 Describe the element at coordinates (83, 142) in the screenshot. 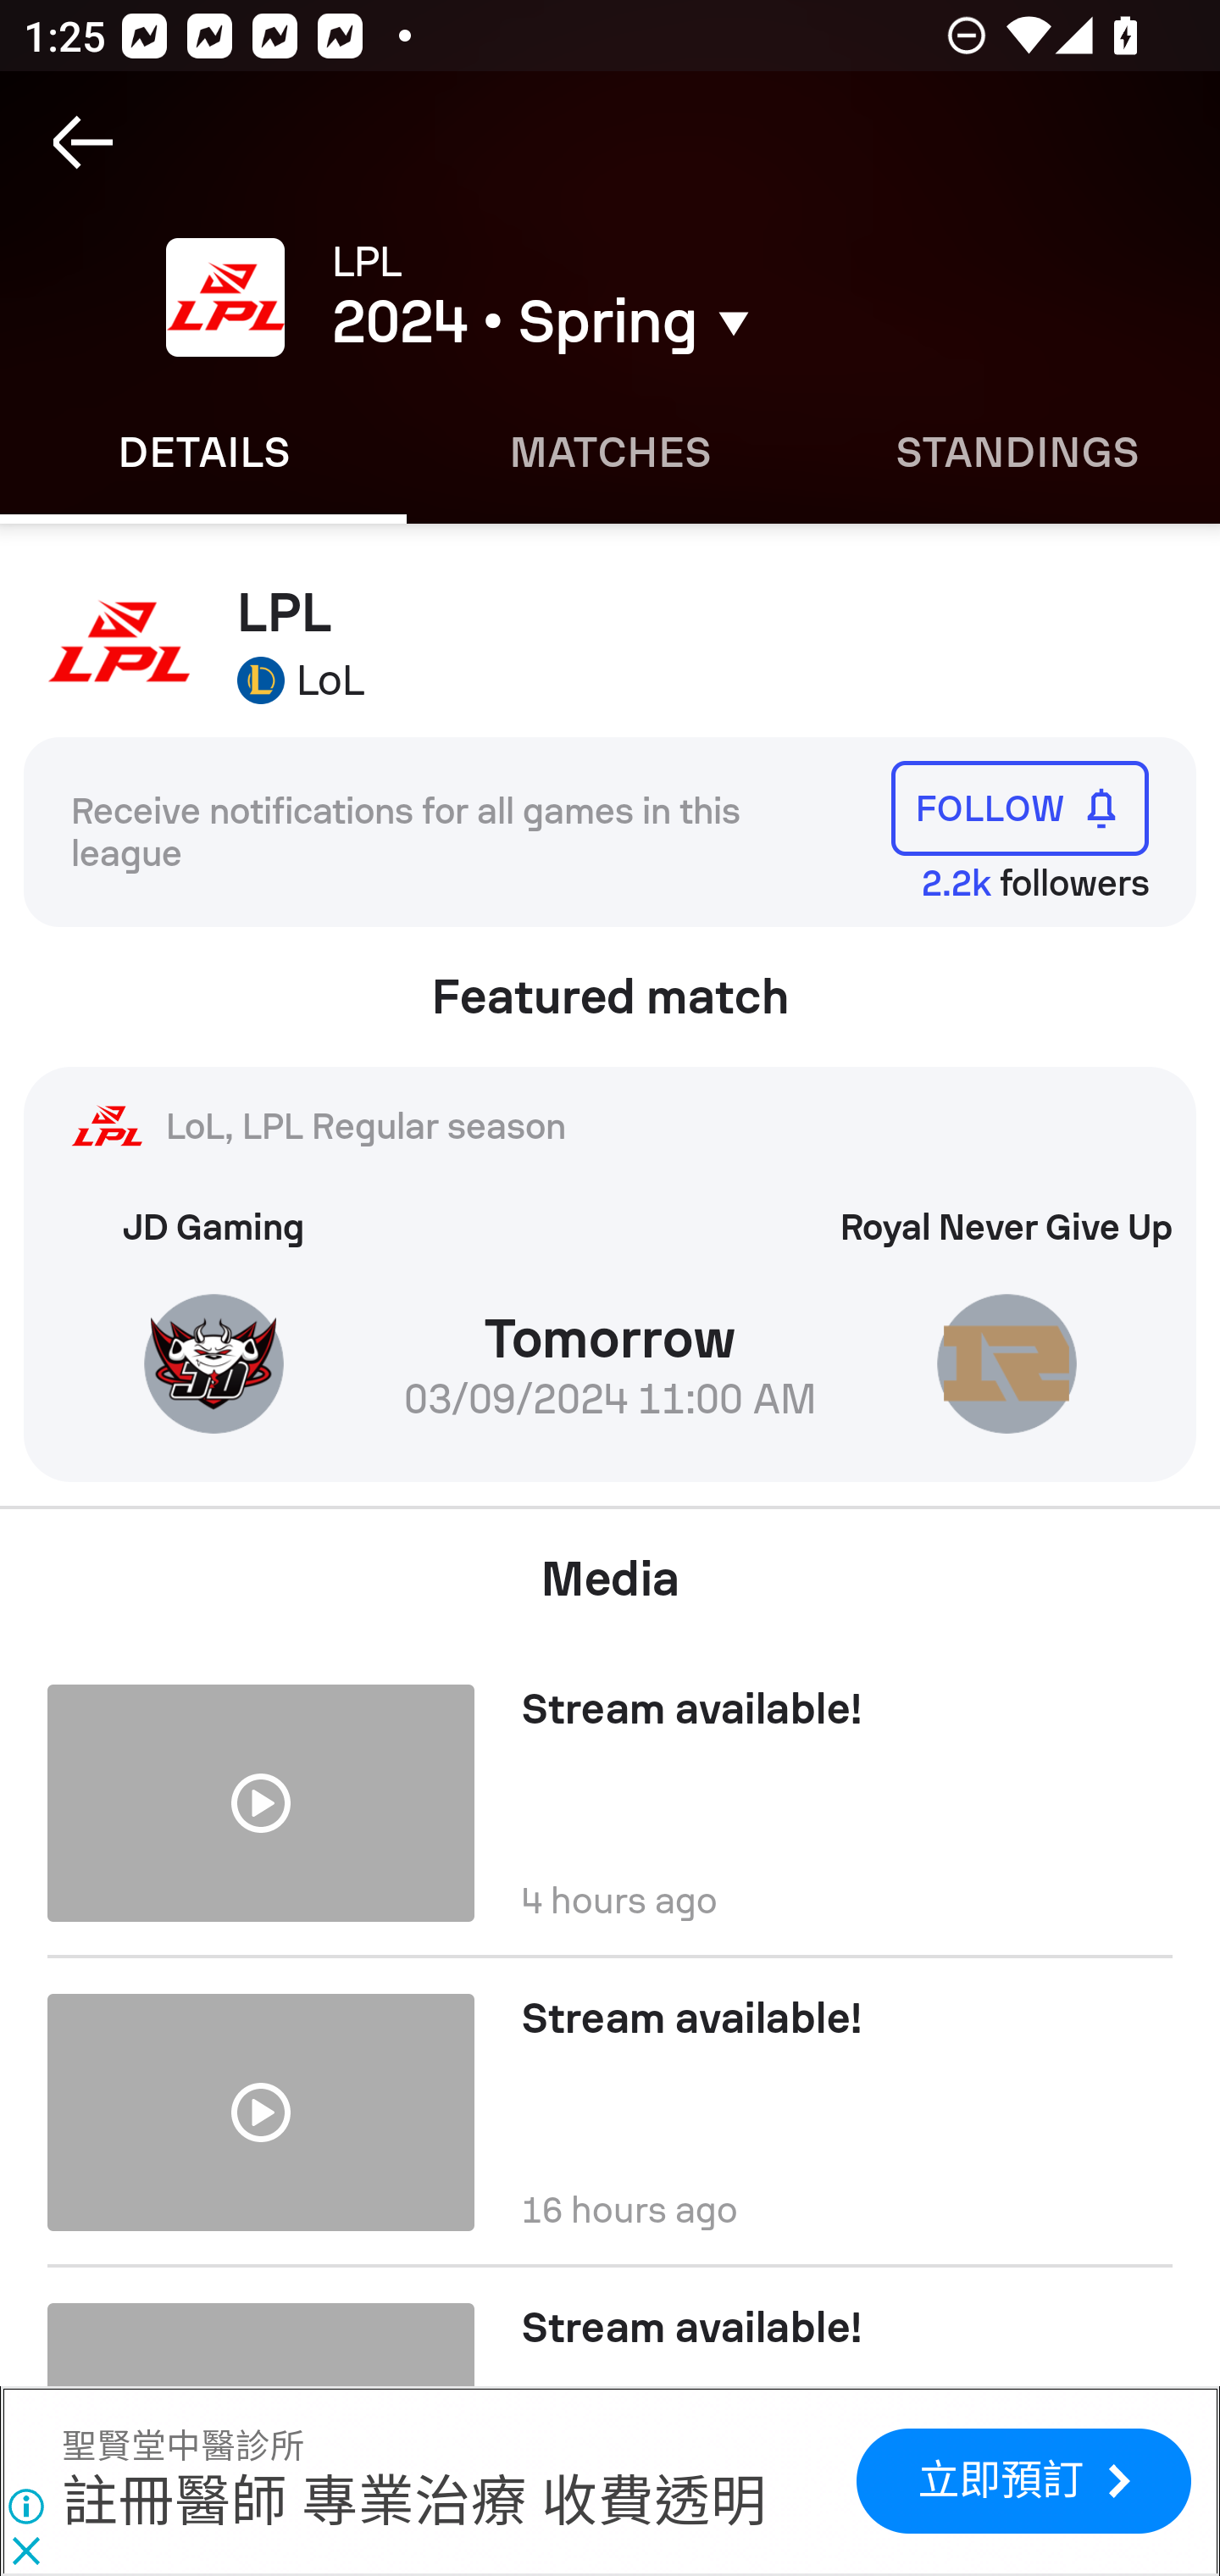

I see `Navigate up` at that location.